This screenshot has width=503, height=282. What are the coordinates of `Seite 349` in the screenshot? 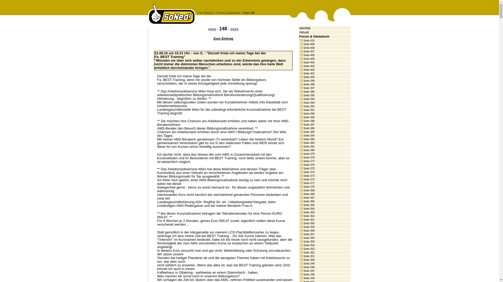 It's located at (309, 264).